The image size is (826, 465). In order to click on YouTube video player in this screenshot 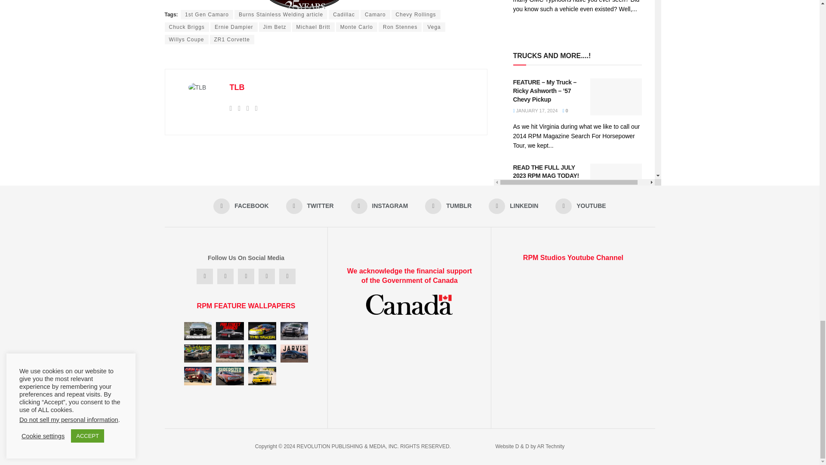, I will do `click(573, 322)`.